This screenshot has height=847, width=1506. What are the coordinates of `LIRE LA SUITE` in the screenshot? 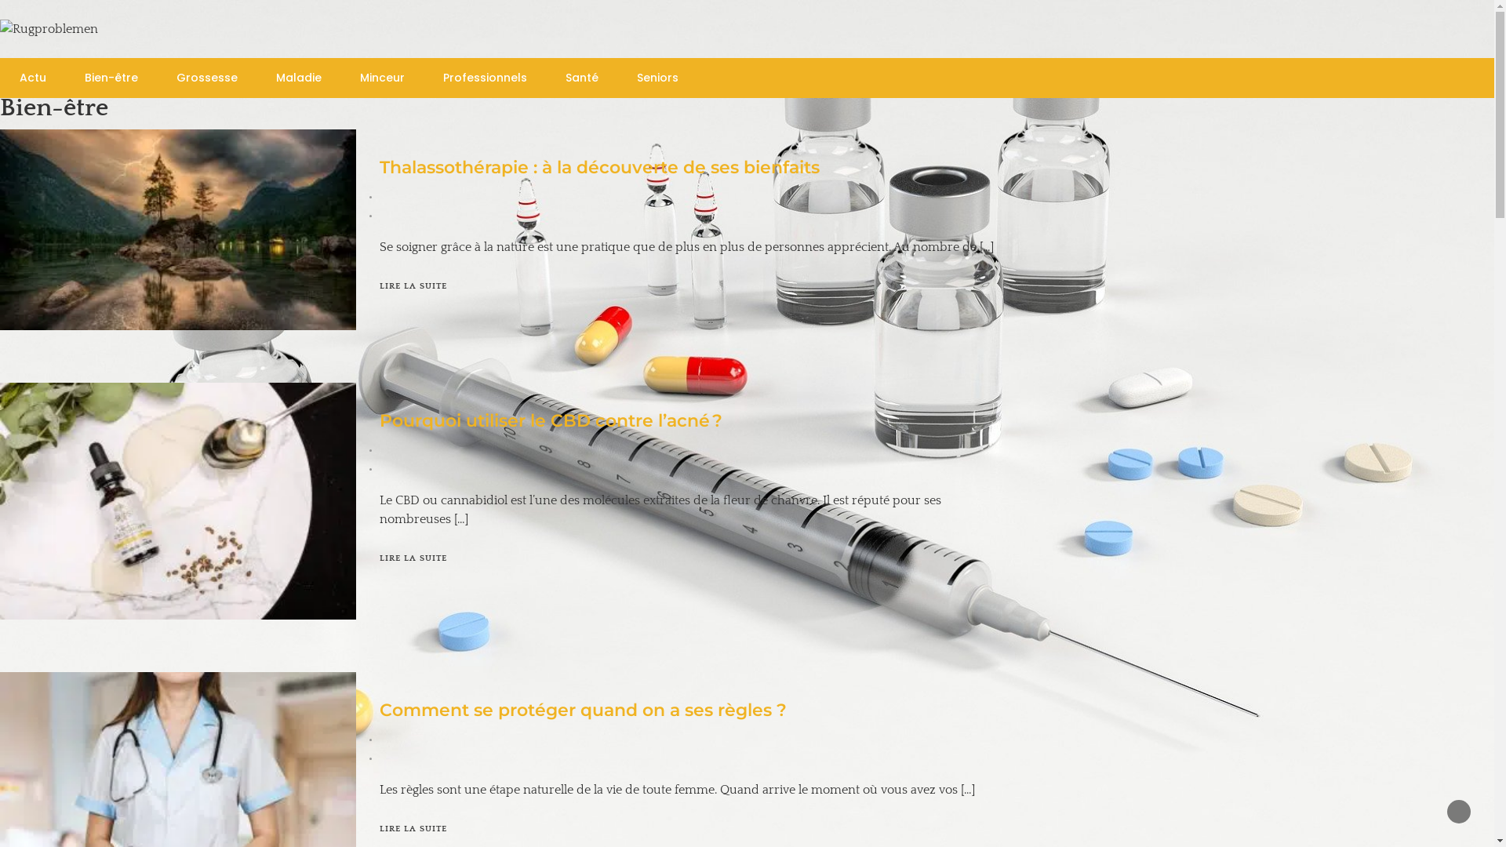 It's located at (413, 558).